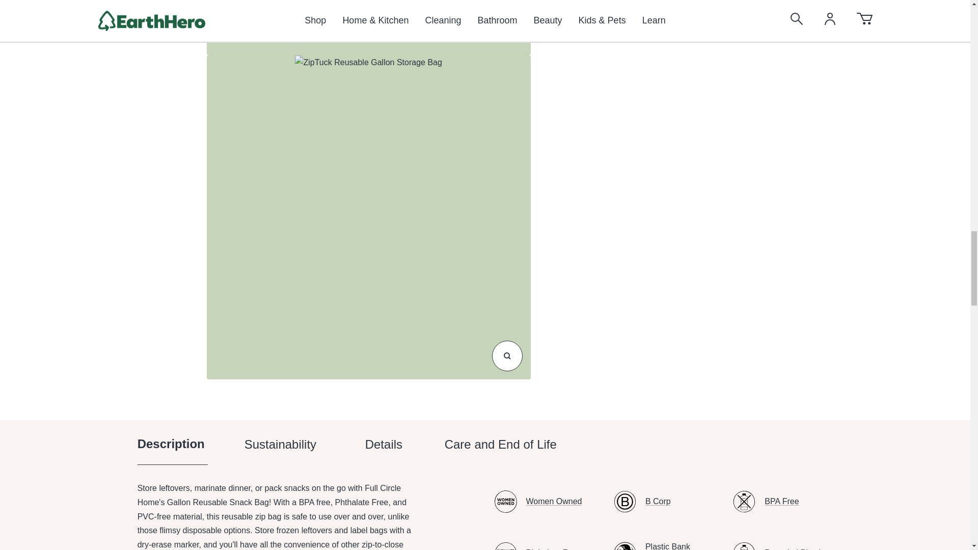 This screenshot has height=550, width=978. I want to click on Zoom, so click(485, 450).